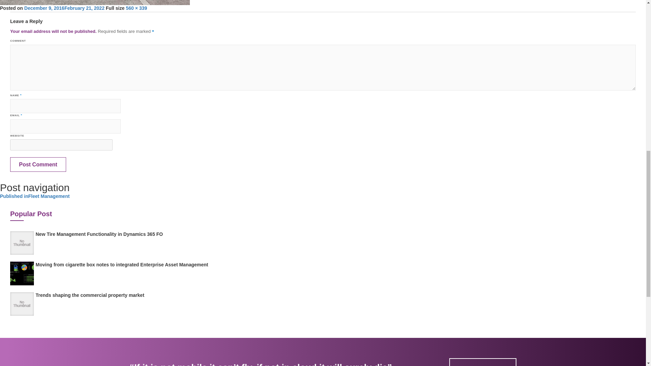  What do you see at coordinates (99, 234) in the screenshot?
I see `New Tire Management Functionality in Dynamics 365 FO` at bounding box center [99, 234].